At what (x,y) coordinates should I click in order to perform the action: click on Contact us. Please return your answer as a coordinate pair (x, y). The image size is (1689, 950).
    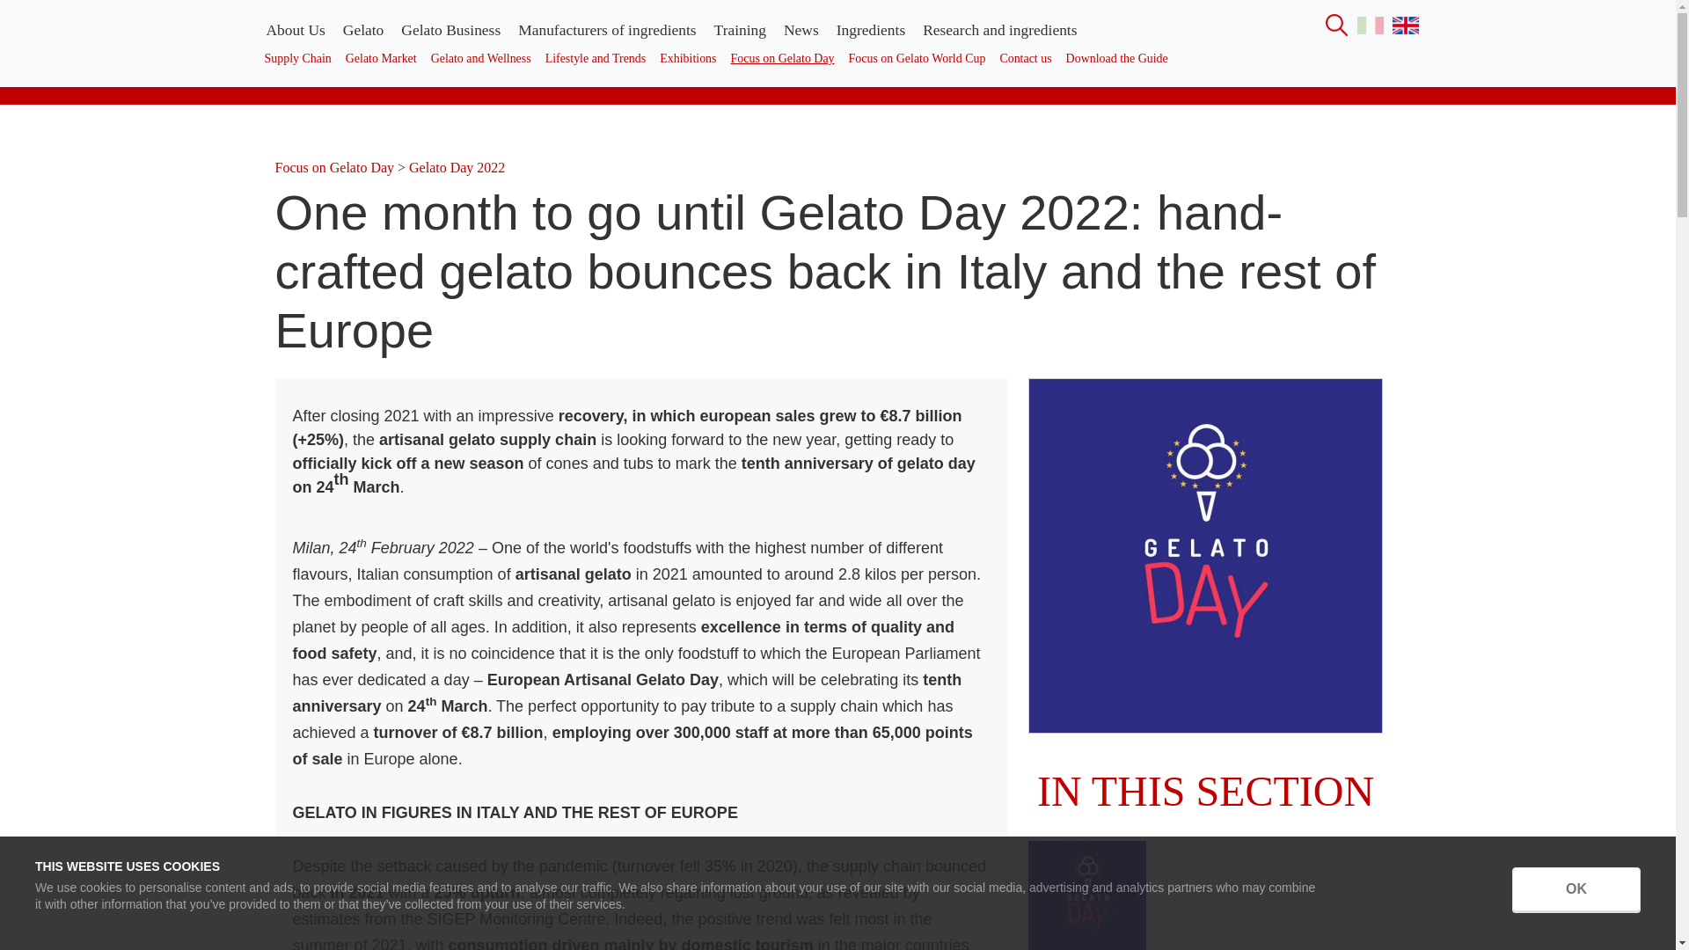
    Looking at the image, I should click on (1026, 59).